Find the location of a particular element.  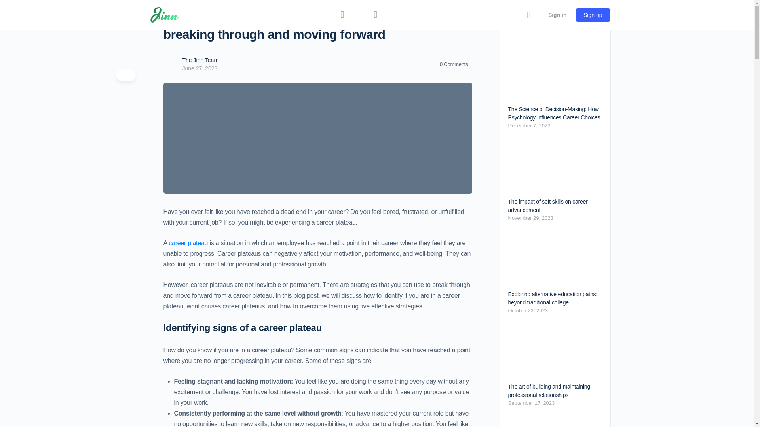

The Jinn Team is located at coordinates (200, 60).